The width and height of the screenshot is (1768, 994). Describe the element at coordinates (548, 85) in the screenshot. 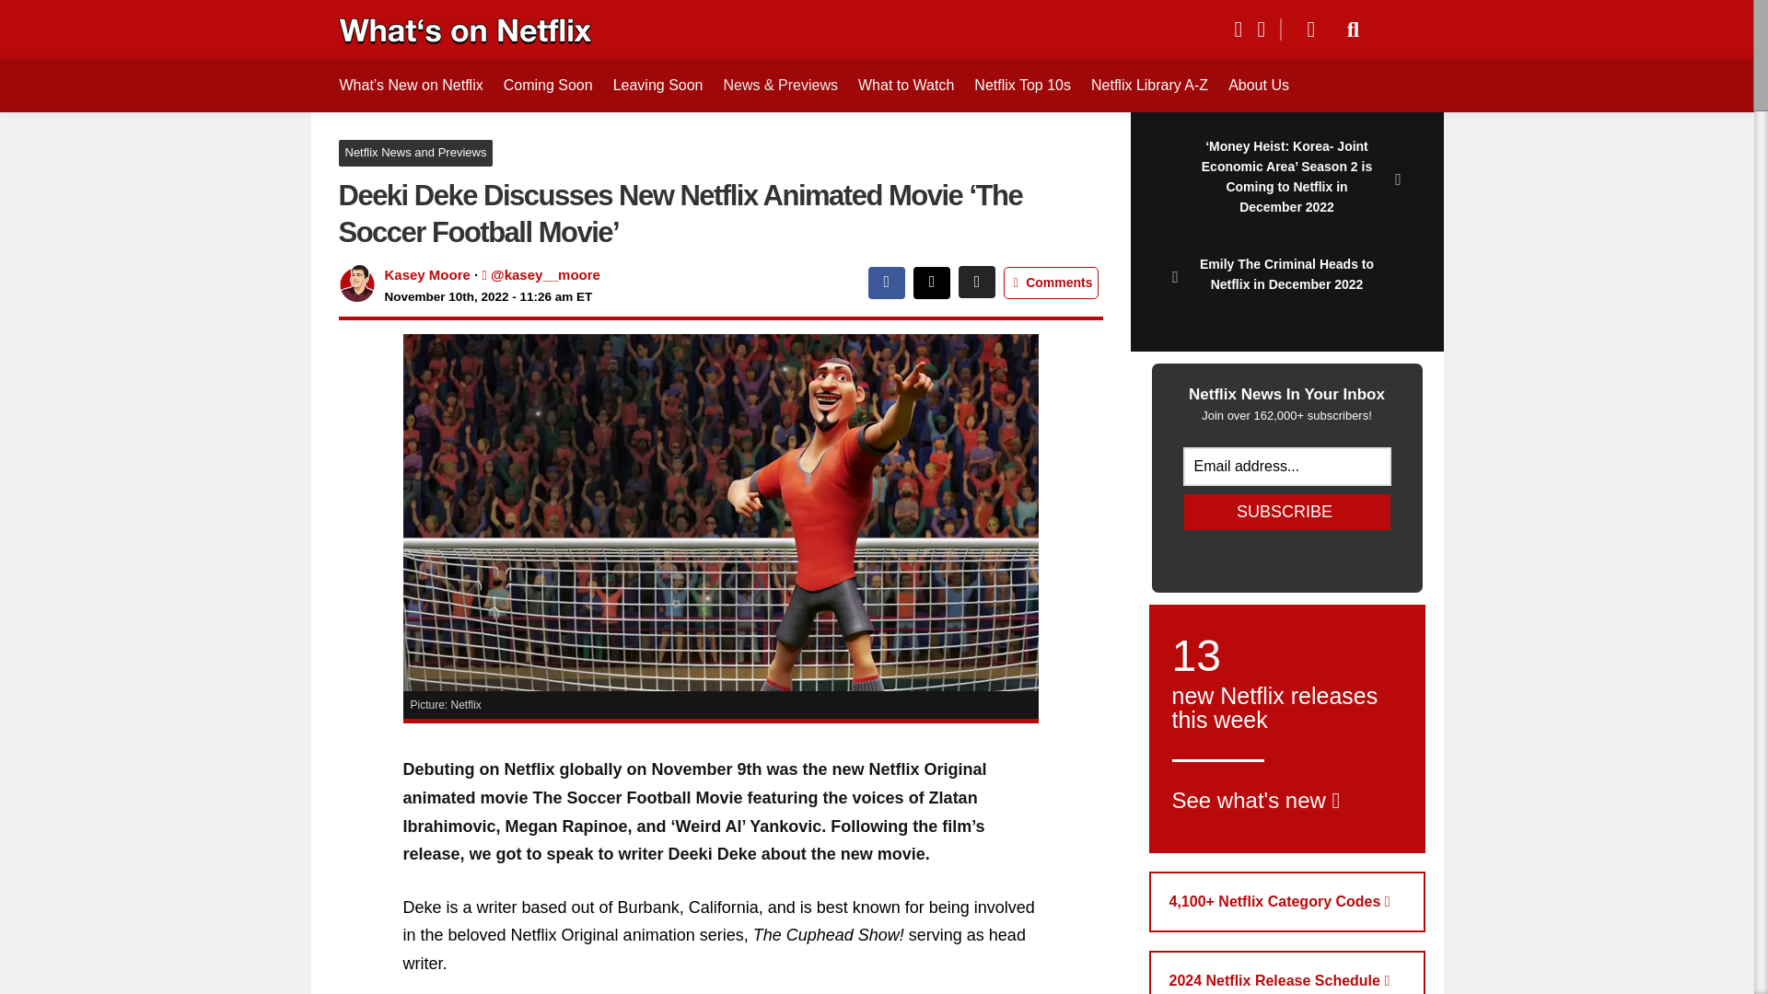

I see `Coming Soon` at that location.